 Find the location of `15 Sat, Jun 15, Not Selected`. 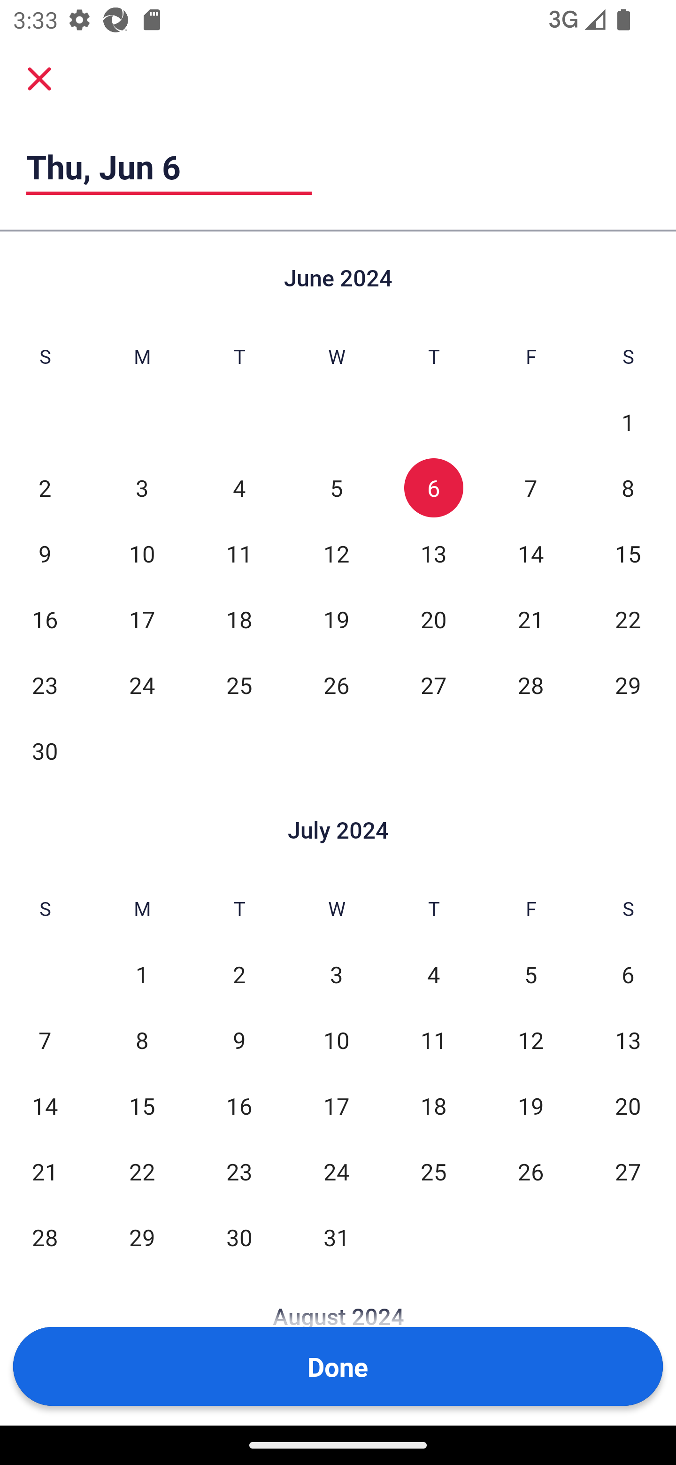

15 Sat, Jun 15, Not Selected is located at coordinates (628, 553).